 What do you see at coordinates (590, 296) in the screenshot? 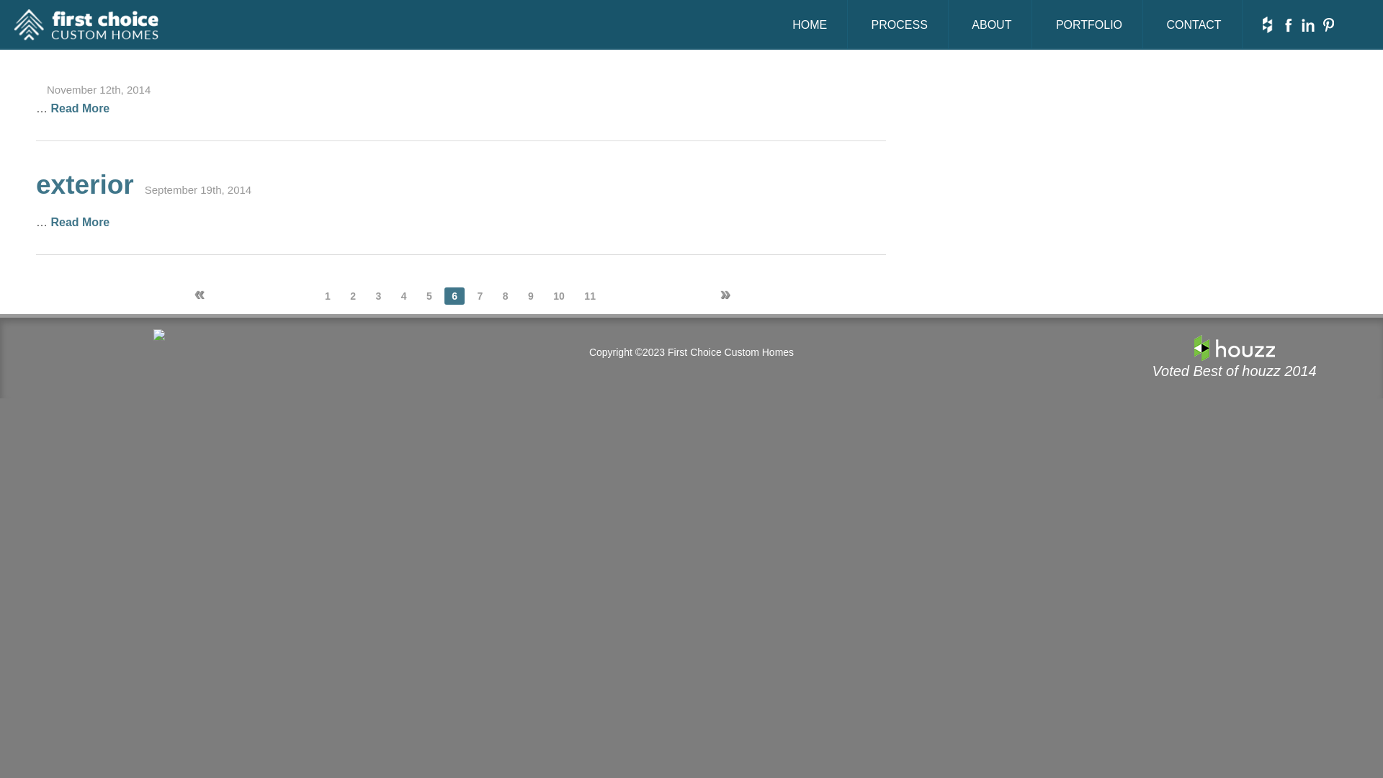
I see `11` at bounding box center [590, 296].